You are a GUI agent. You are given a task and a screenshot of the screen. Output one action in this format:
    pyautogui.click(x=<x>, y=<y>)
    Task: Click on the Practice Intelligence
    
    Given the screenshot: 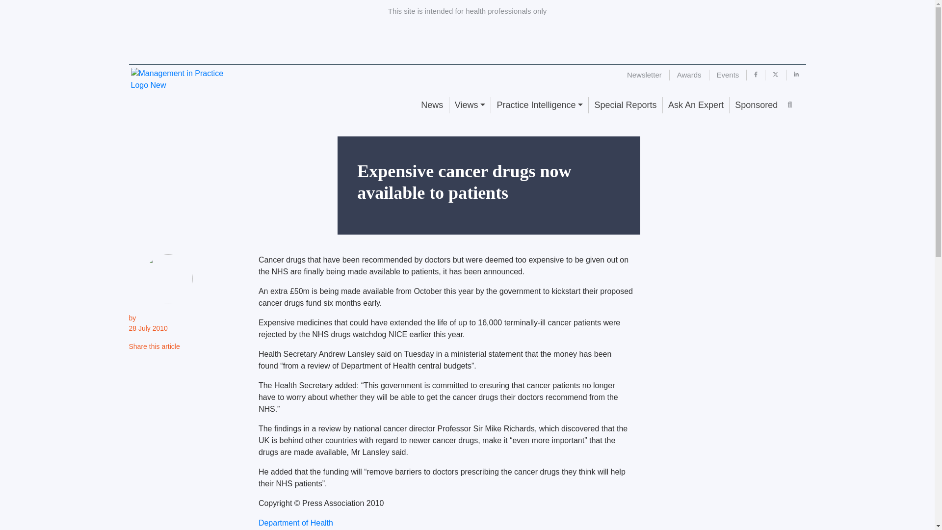 What is the action you would take?
    pyautogui.click(x=539, y=105)
    